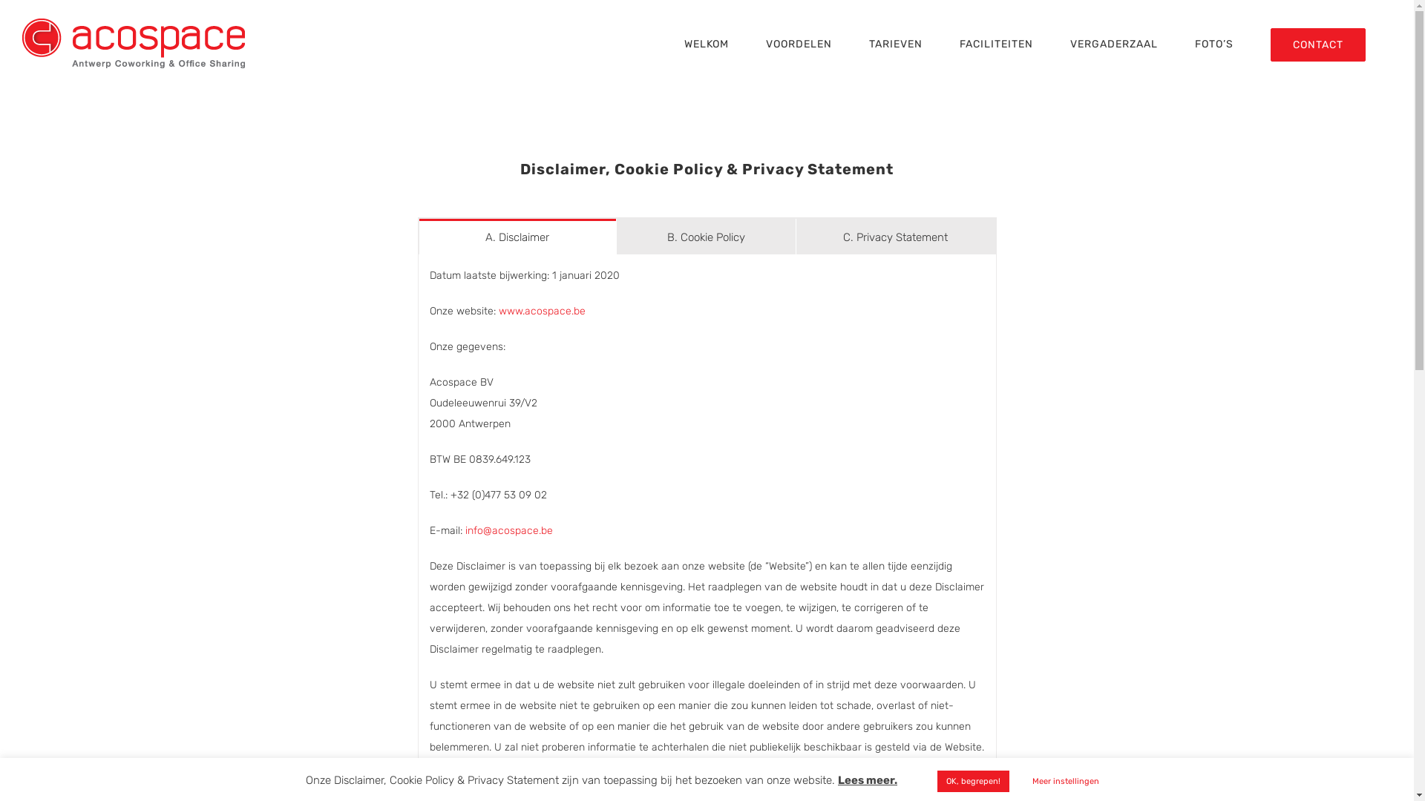  What do you see at coordinates (508, 531) in the screenshot?
I see `info@acospace.be` at bounding box center [508, 531].